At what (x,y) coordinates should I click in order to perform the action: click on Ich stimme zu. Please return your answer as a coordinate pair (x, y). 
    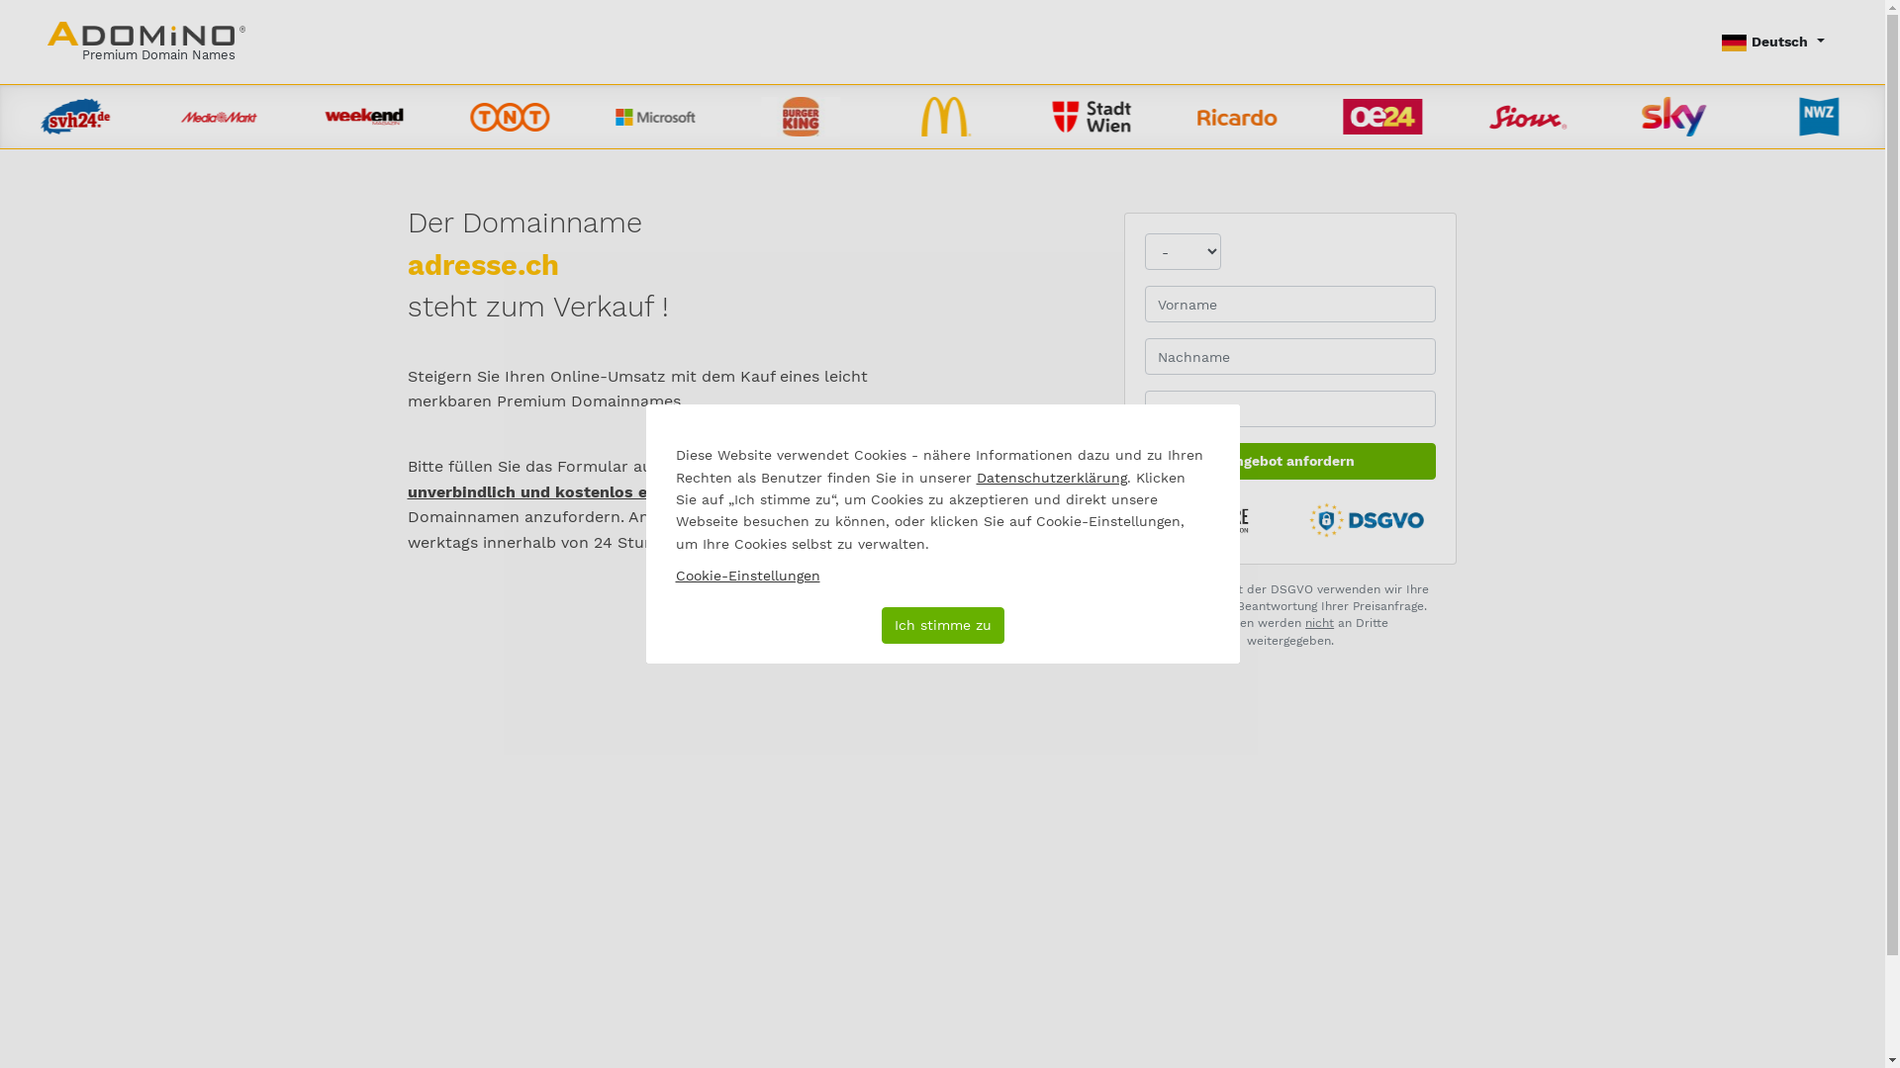
    Looking at the image, I should click on (942, 625).